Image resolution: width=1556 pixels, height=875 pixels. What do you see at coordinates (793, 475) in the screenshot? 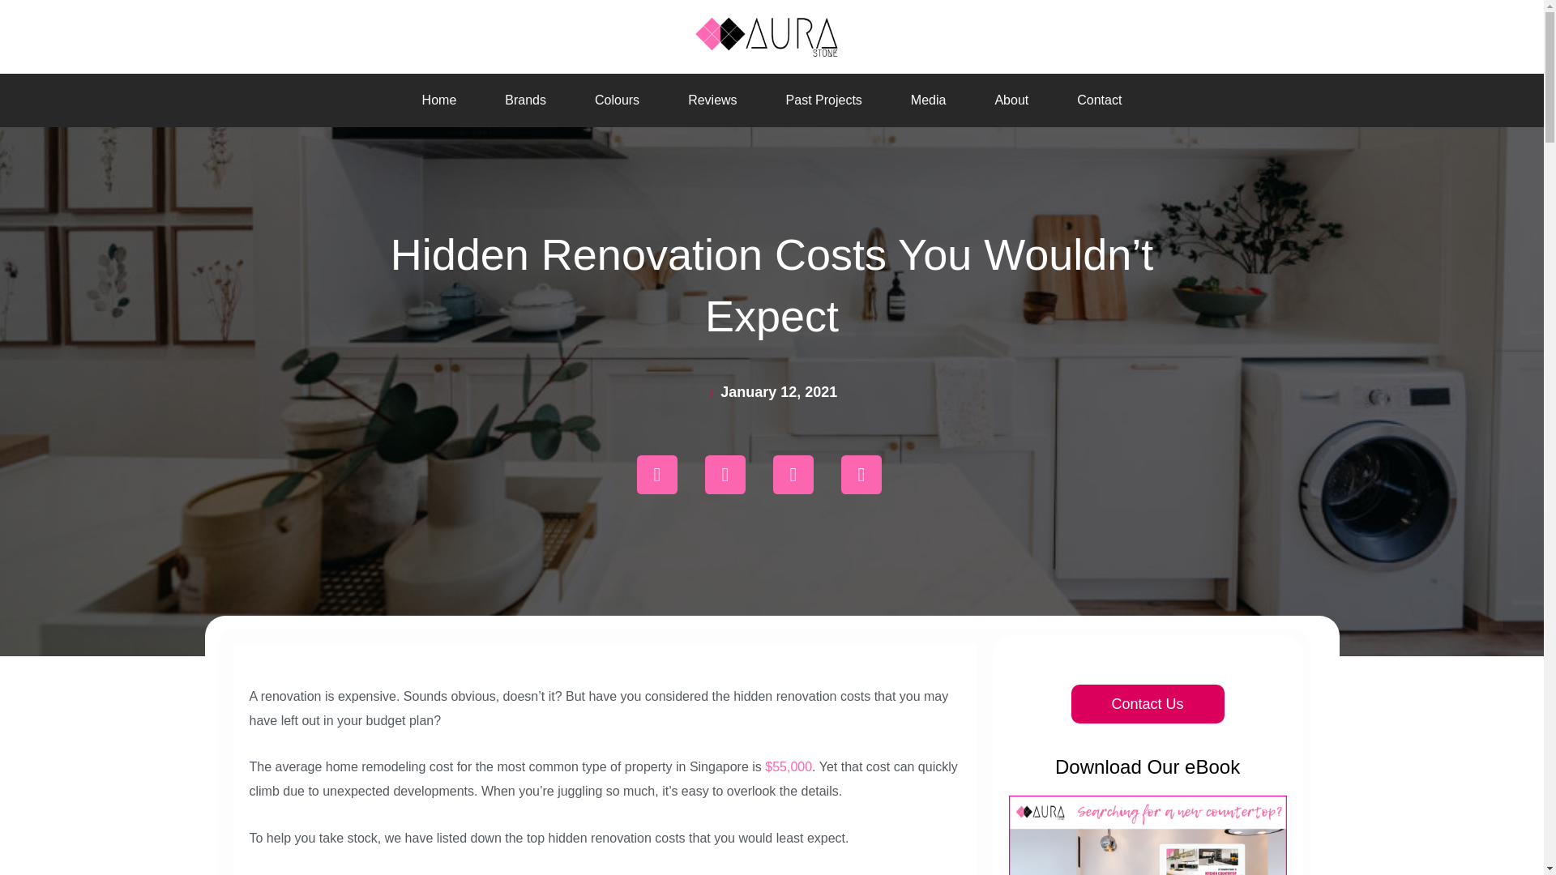
I see `Share on twitter` at bounding box center [793, 475].